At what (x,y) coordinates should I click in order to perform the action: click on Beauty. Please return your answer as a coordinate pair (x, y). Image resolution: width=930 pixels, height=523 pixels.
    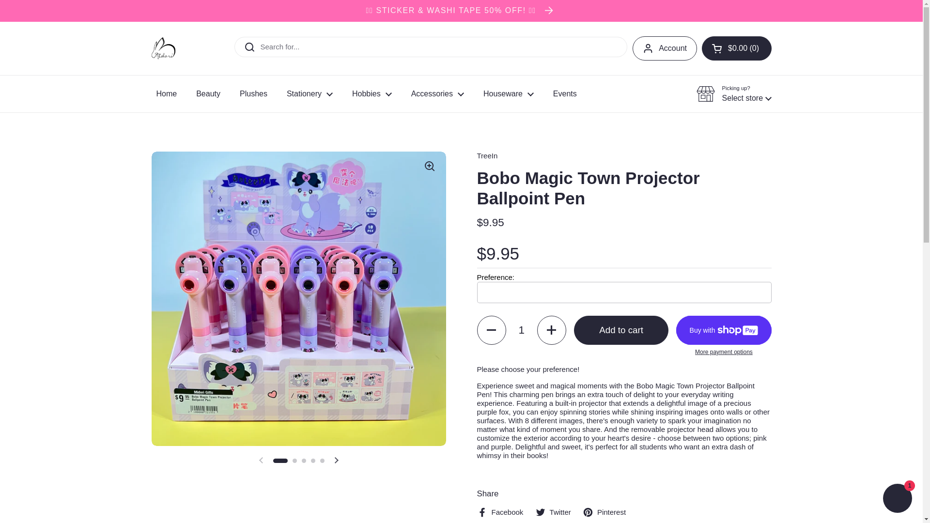
    Looking at the image, I should click on (208, 94).